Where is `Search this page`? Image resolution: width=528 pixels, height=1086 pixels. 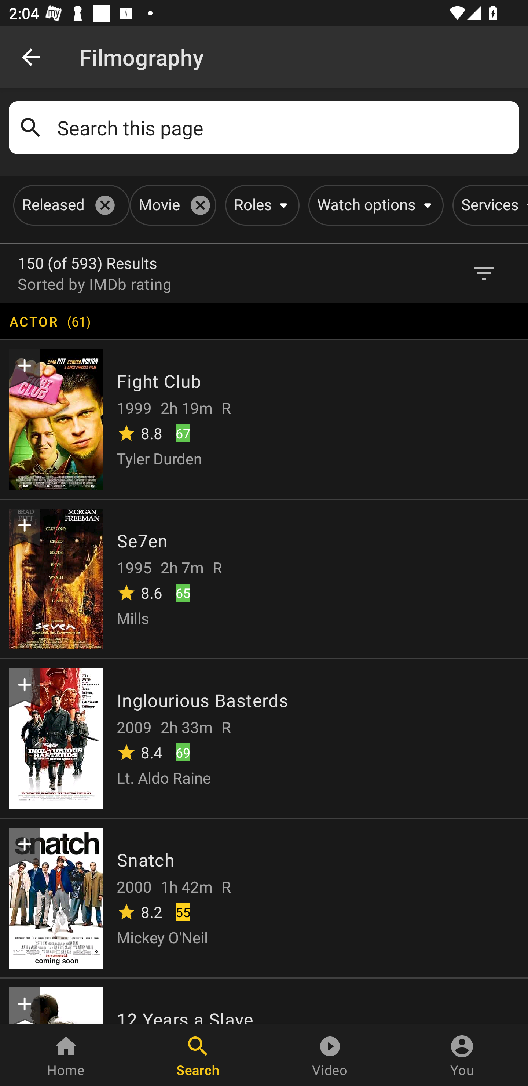 Search this page is located at coordinates (284, 128).